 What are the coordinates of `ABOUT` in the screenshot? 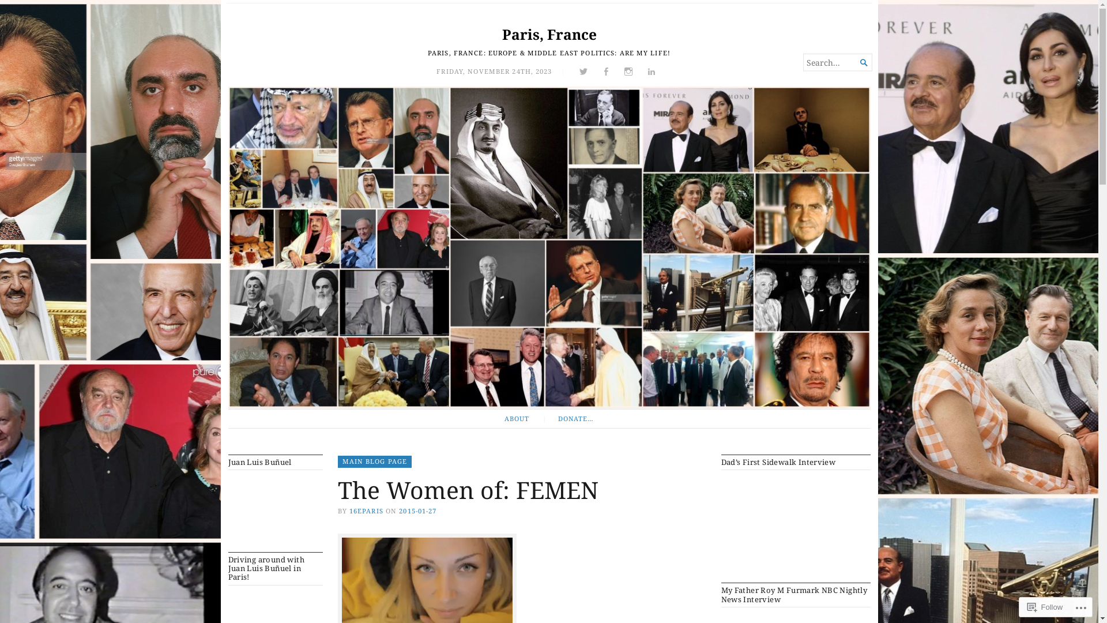 It's located at (517, 419).